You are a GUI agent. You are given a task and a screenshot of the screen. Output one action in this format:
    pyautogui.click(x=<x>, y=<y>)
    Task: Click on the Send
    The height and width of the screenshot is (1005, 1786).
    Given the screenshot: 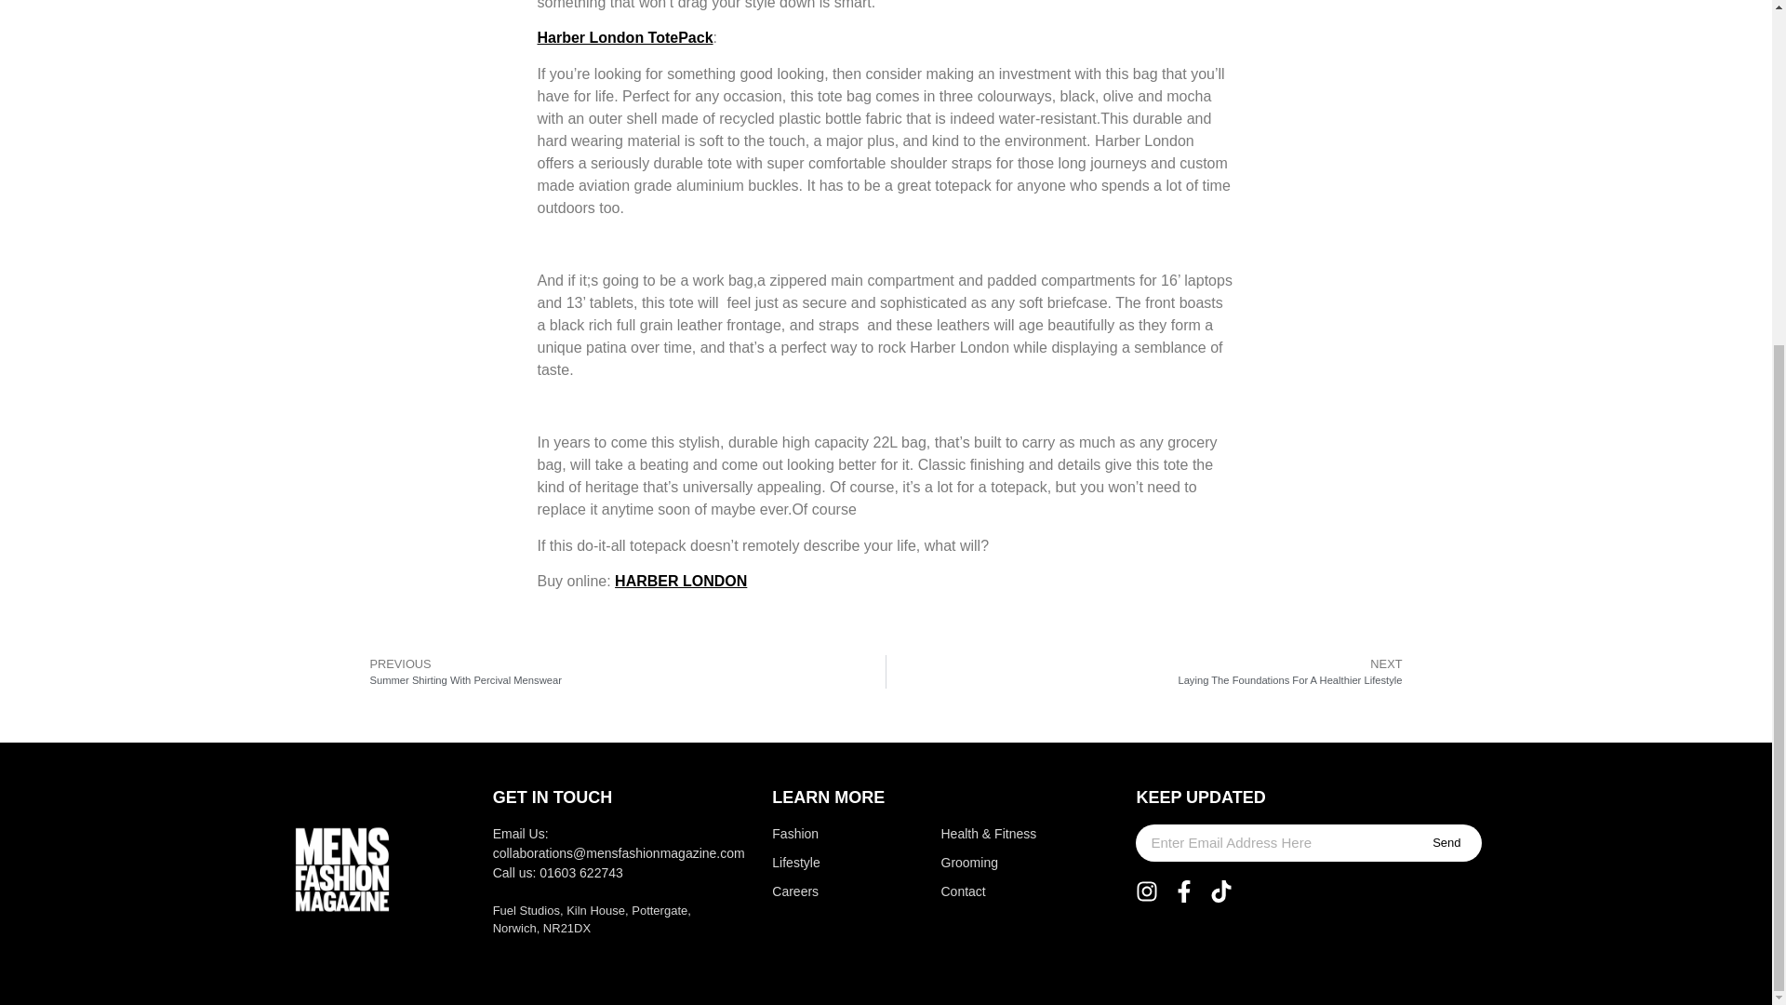 What is the action you would take?
    pyautogui.click(x=680, y=581)
    